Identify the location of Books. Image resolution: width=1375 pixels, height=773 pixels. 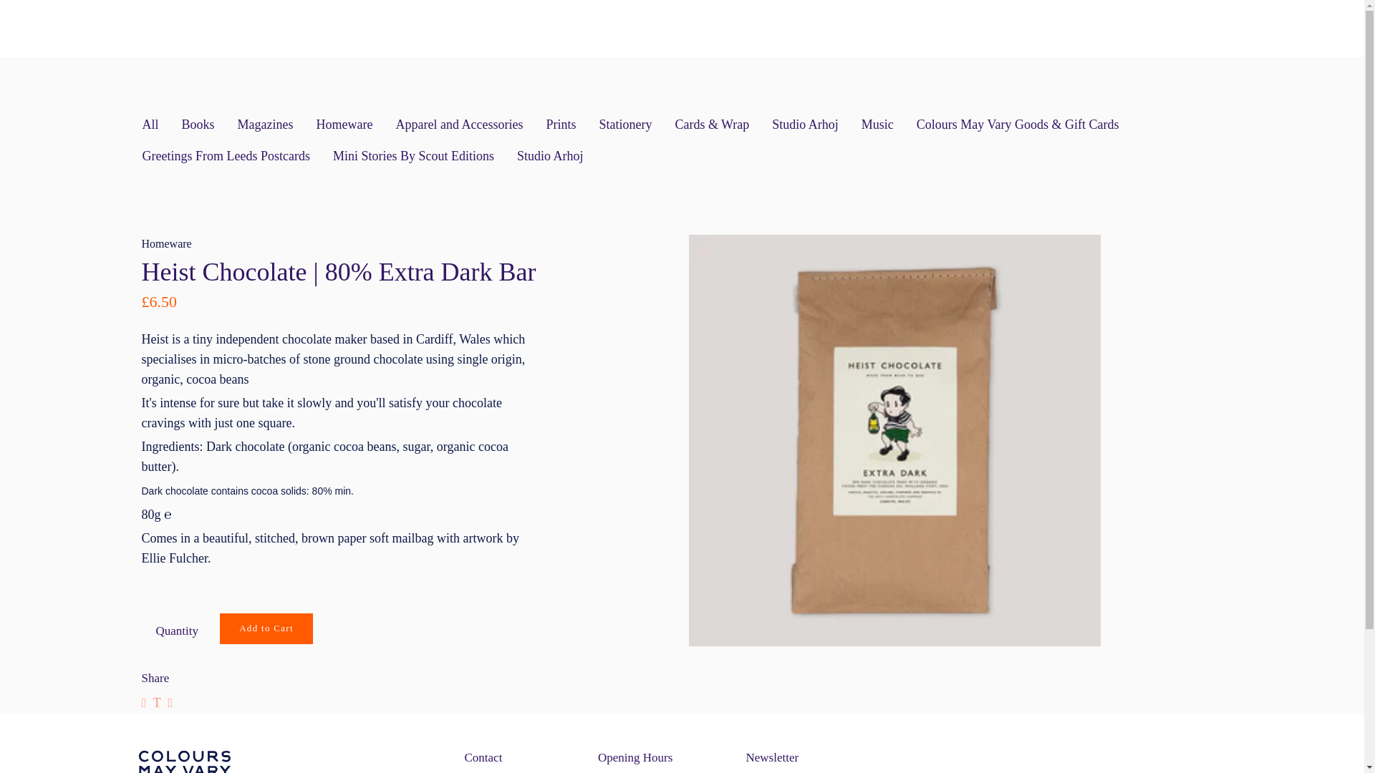
(198, 125).